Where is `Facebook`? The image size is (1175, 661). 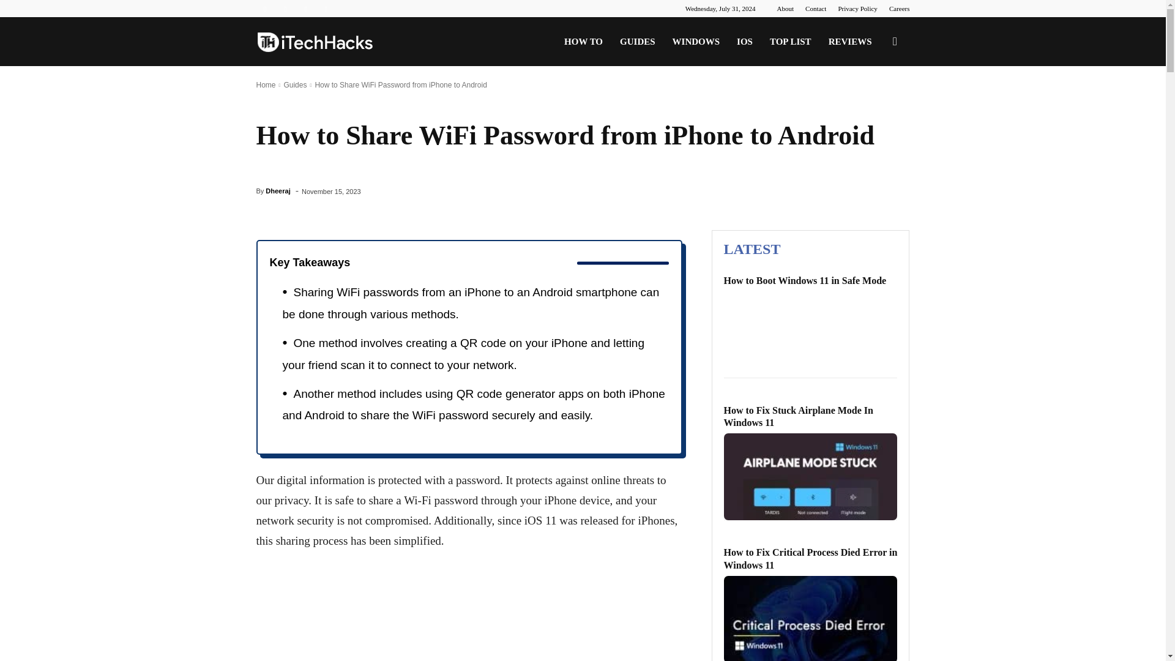
Facebook is located at coordinates (264, 9).